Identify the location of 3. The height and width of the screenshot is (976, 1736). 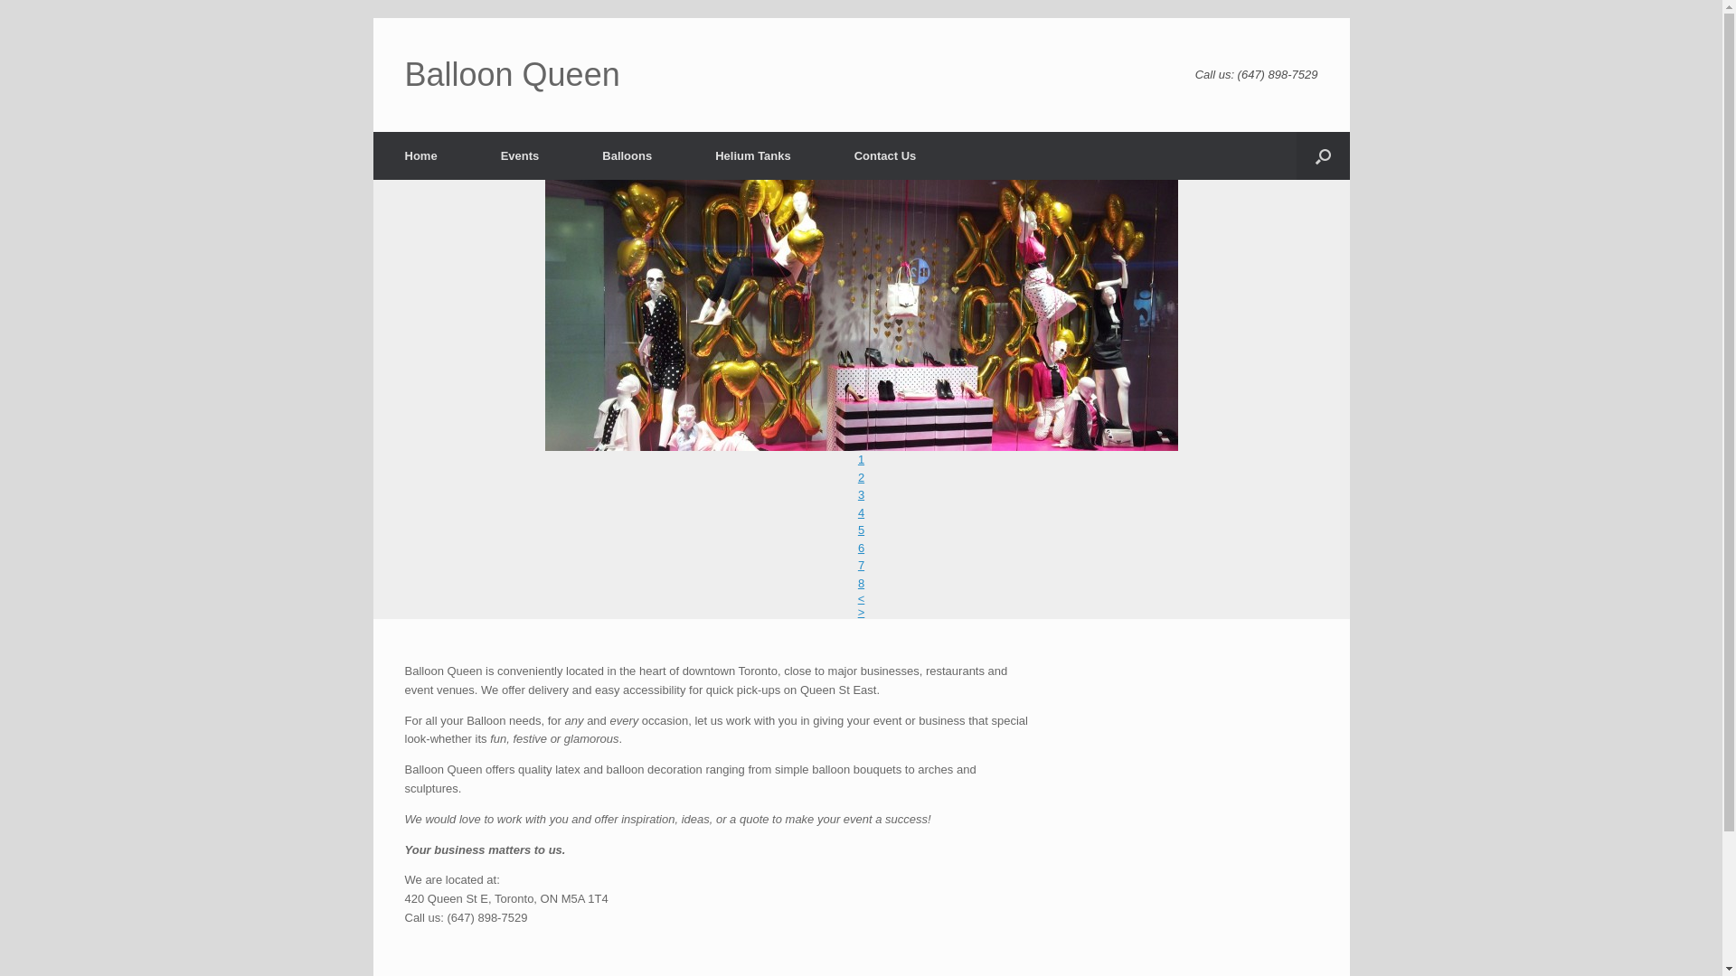
(861, 495).